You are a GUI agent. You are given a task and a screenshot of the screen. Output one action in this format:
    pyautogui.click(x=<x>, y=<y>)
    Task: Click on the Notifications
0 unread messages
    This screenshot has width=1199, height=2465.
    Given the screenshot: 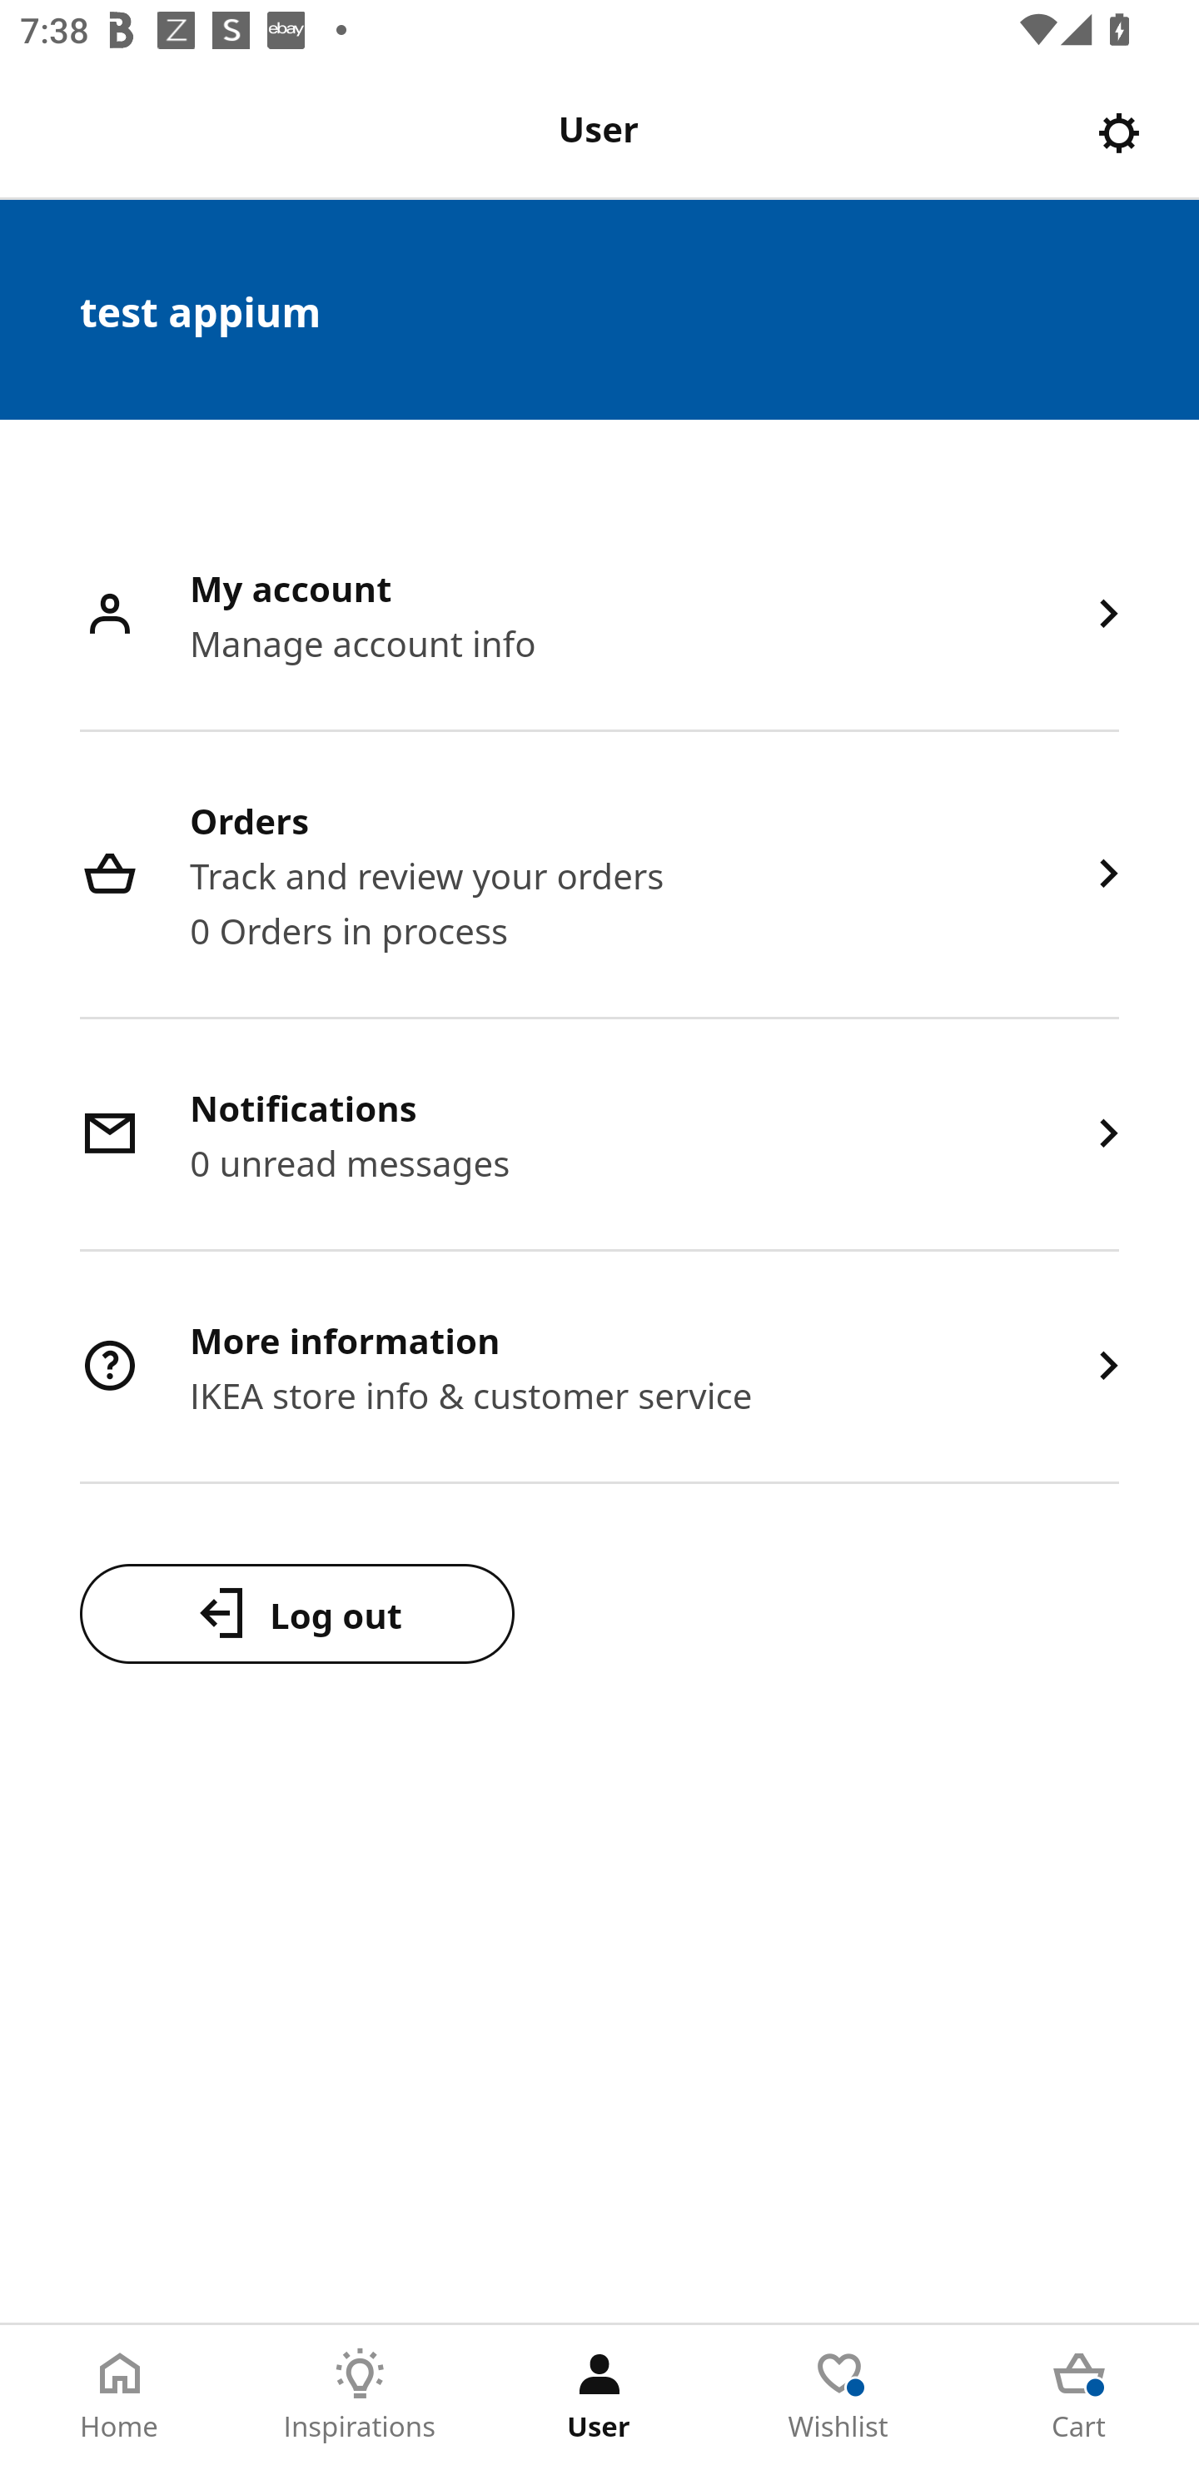 What is the action you would take?
    pyautogui.click(x=599, y=1136)
    